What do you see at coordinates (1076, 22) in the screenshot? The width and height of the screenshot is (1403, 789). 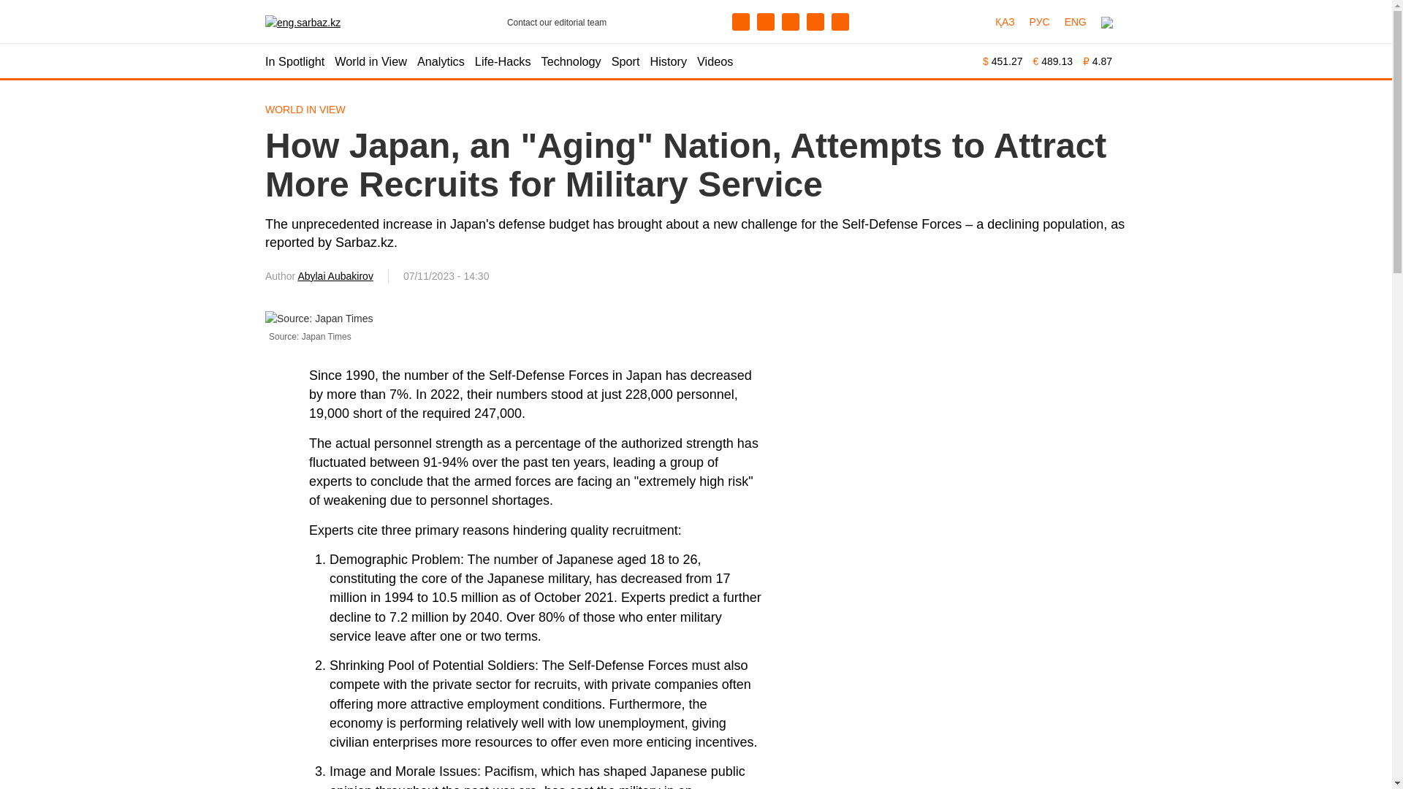 I see `ENG` at bounding box center [1076, 22].